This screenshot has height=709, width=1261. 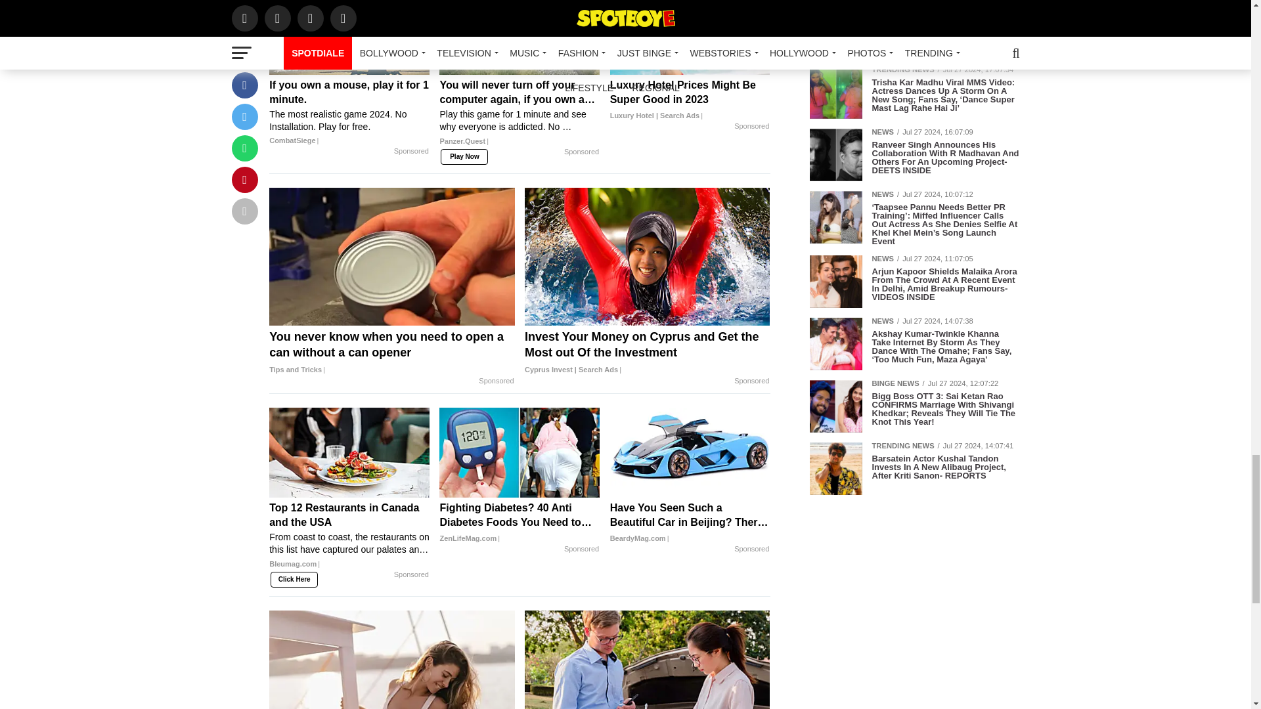 What do you see at coordinates (349, 540) in the screenshot?
I see `Top 12 Restaurants in Canada and the USA` at bounding box center [349, 540].